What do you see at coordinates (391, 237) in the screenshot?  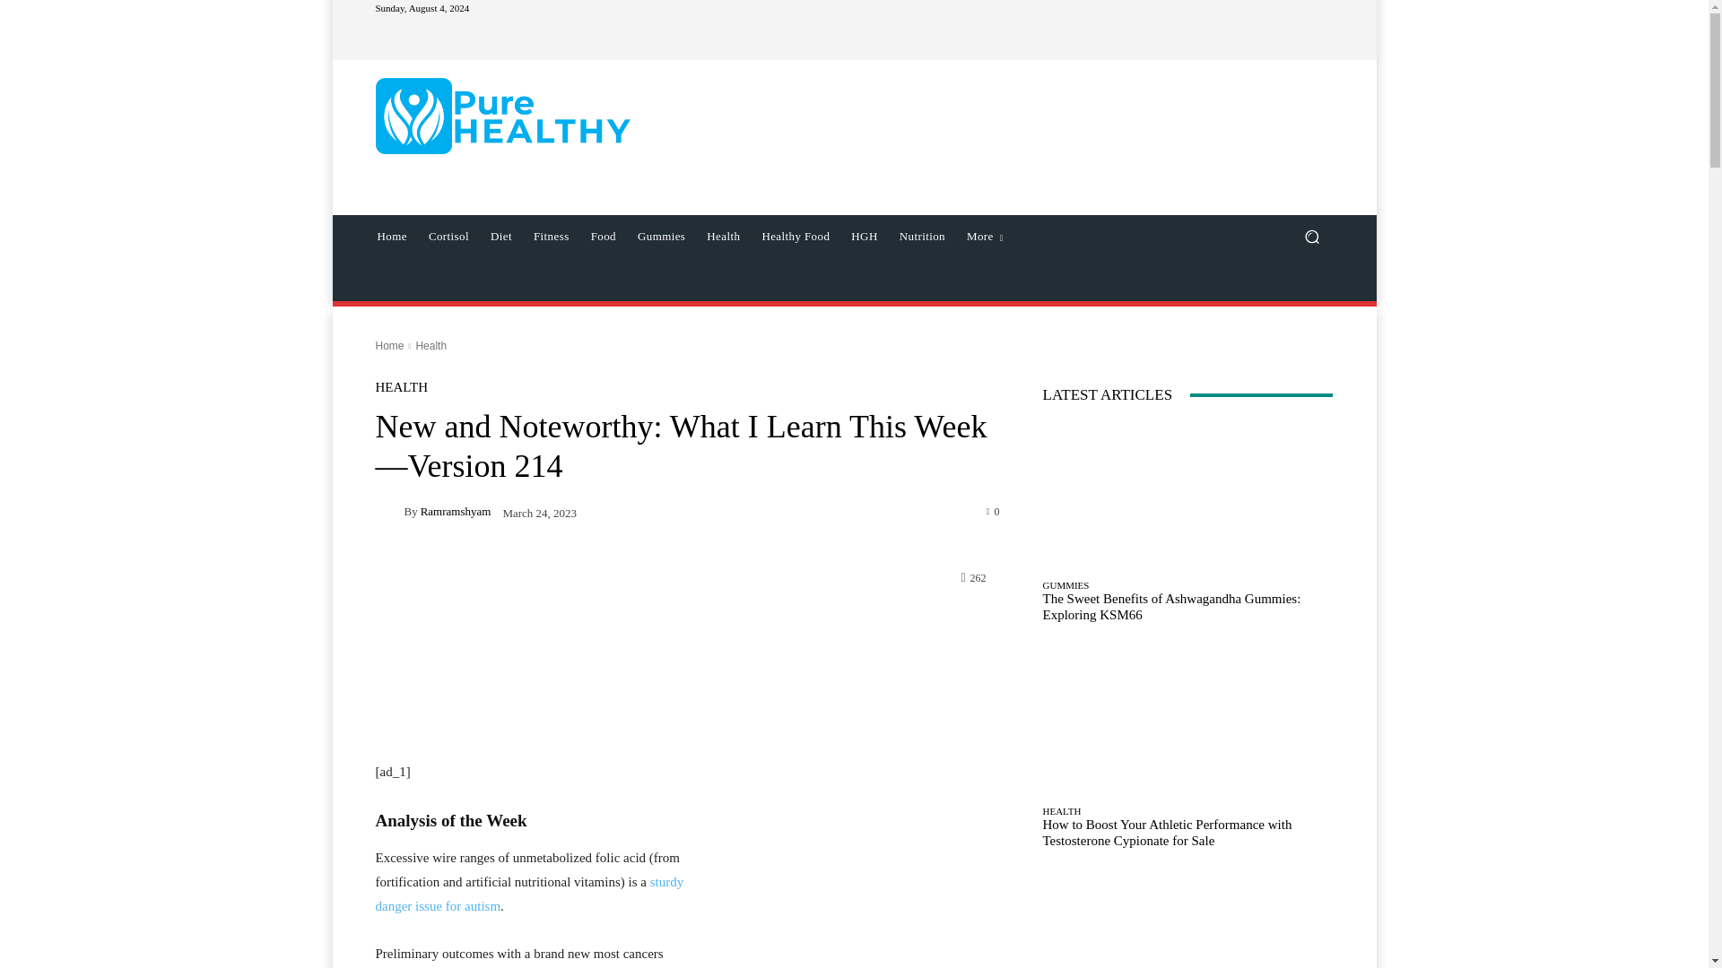 I see `Home` at bounding box center [391, 237].